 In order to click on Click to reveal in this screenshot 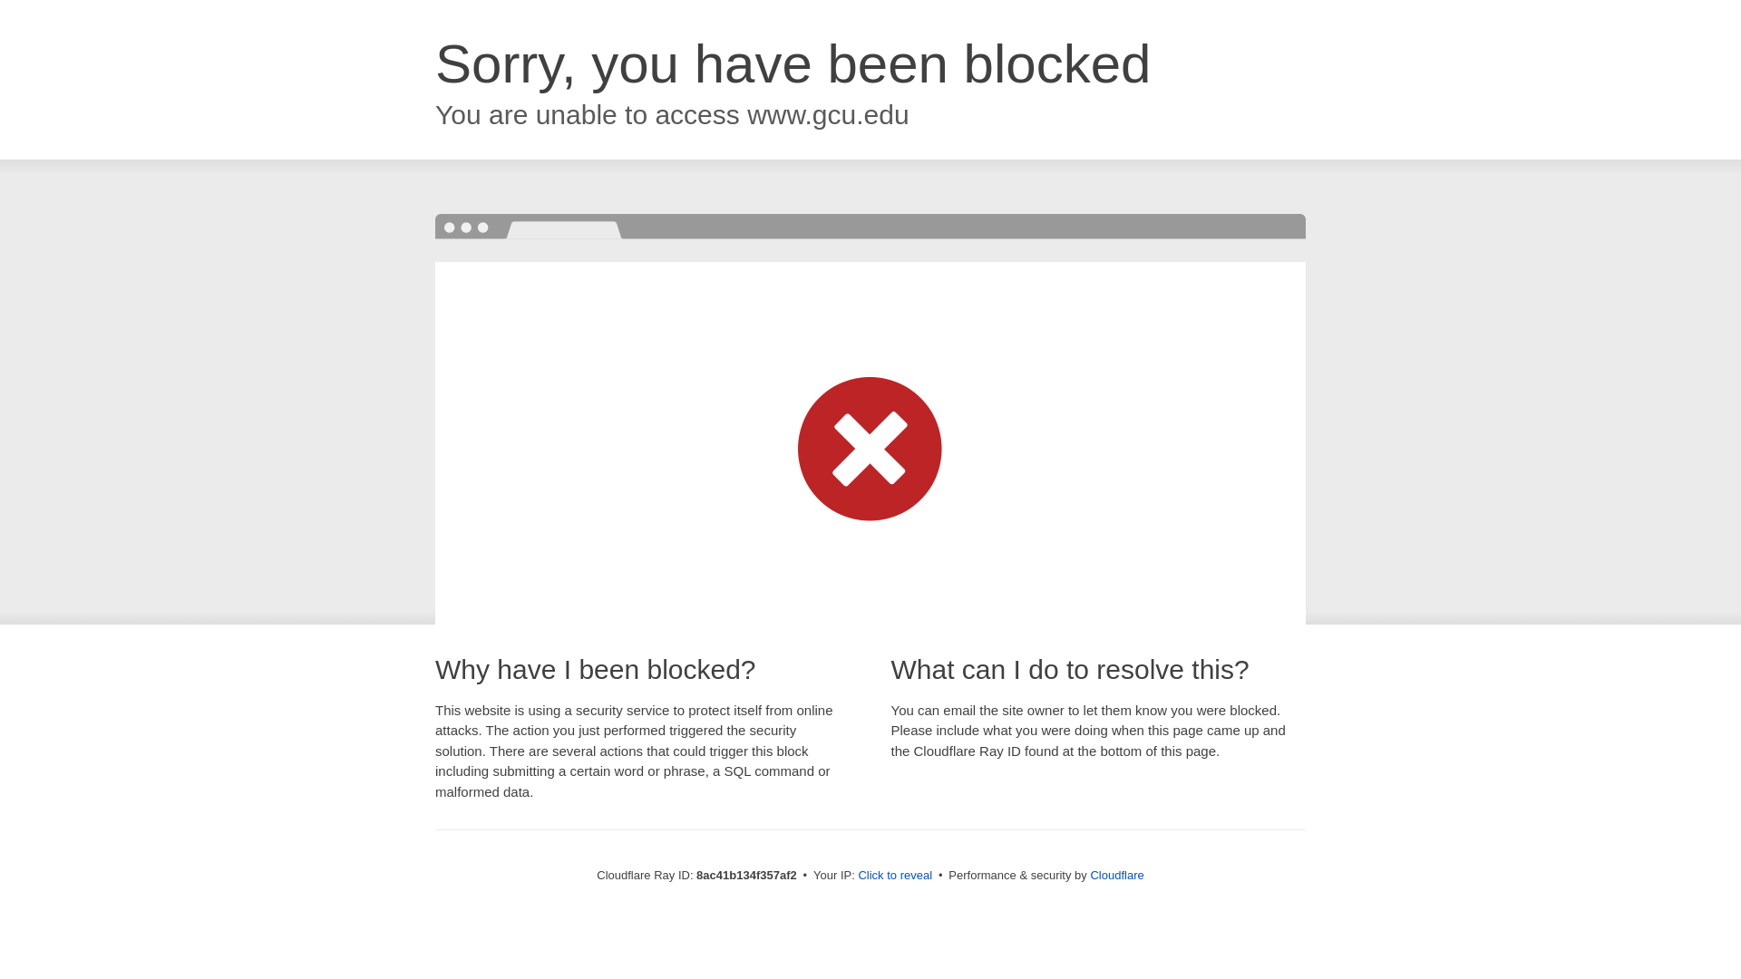, I will do `click(894, 876)`.